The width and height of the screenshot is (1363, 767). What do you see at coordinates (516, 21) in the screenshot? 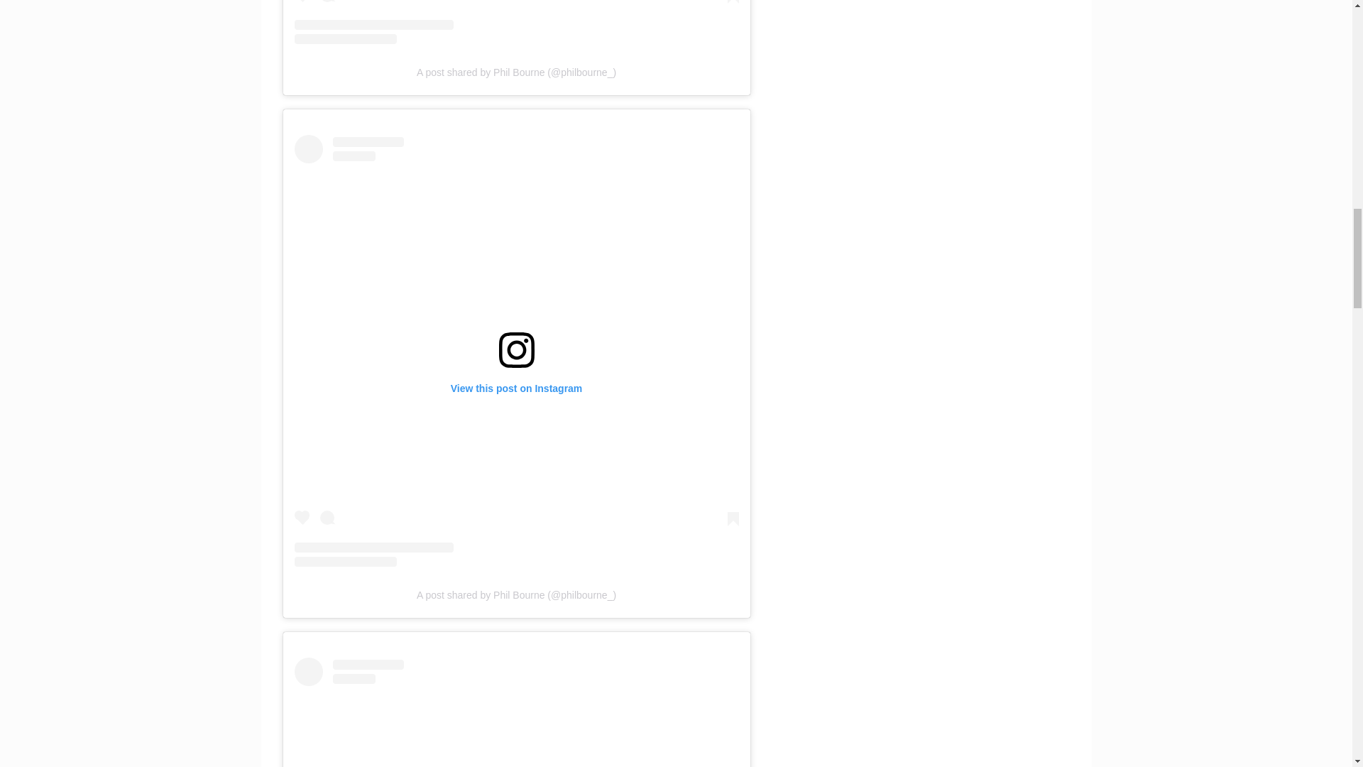
I see `View this post on Instagram` at bounding box center [516, 21].